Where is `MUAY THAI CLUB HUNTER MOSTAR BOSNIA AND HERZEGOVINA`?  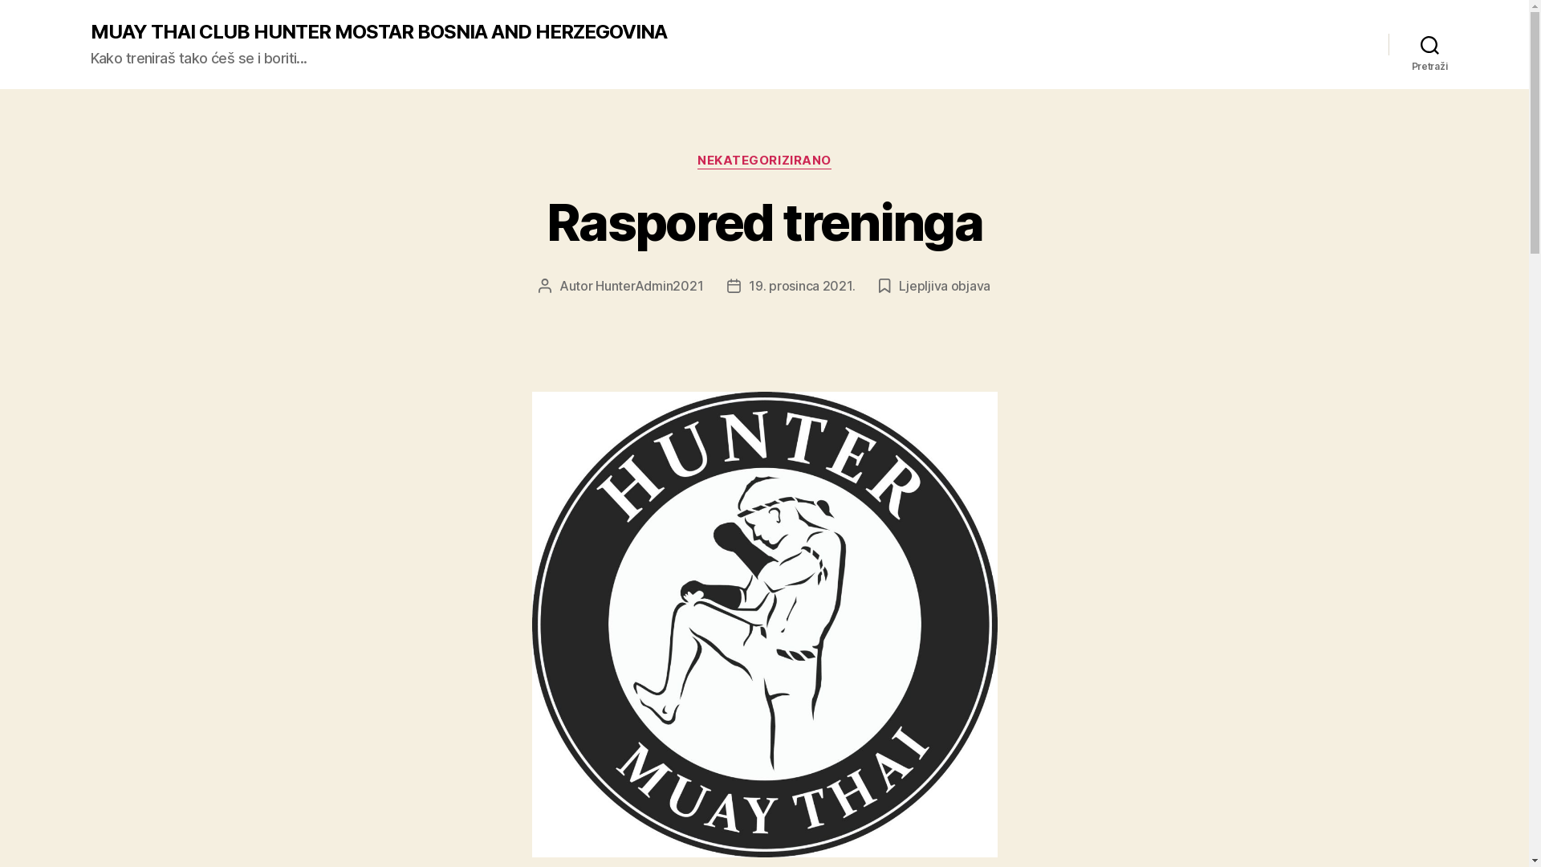
MUAY THAI CLUB HUNTER MOSTAR BOSNIA AND HERZEGOVINA is located at coordinates (378, 32).